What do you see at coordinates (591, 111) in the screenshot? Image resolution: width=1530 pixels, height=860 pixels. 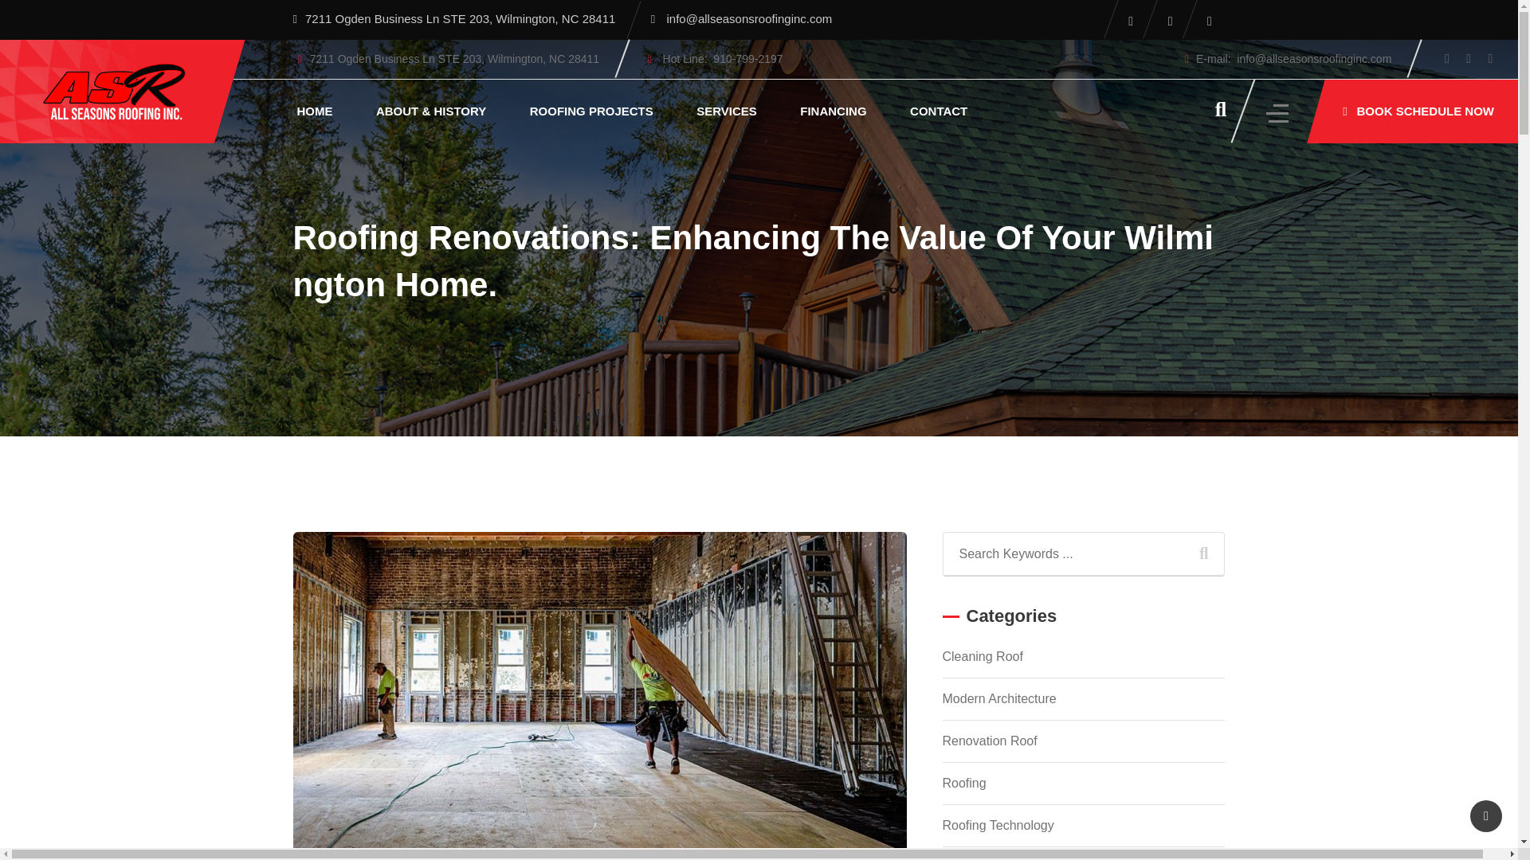 I see `ROOFING PROJECTS` at bounding box center [591, 111].